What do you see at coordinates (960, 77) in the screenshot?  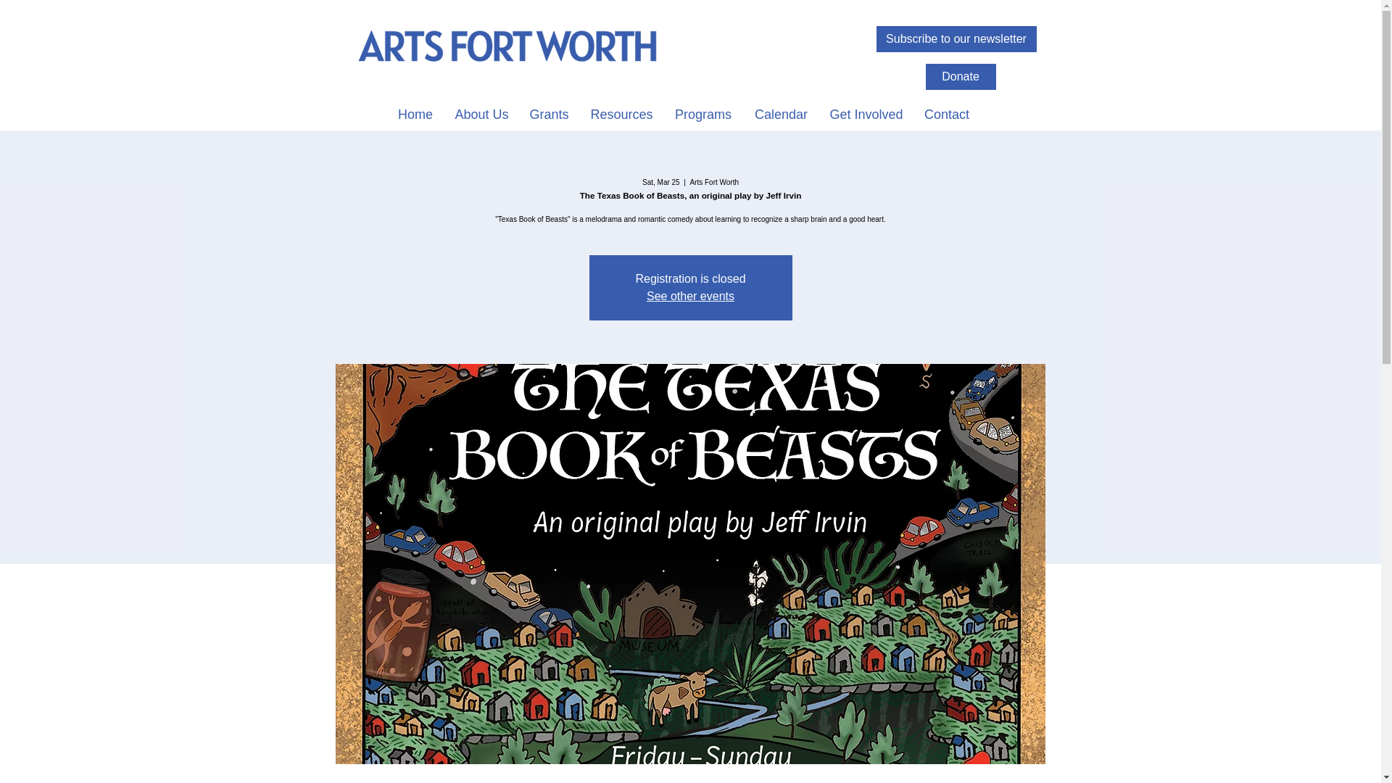 I see `Donate` at bounding box center [960, 77].